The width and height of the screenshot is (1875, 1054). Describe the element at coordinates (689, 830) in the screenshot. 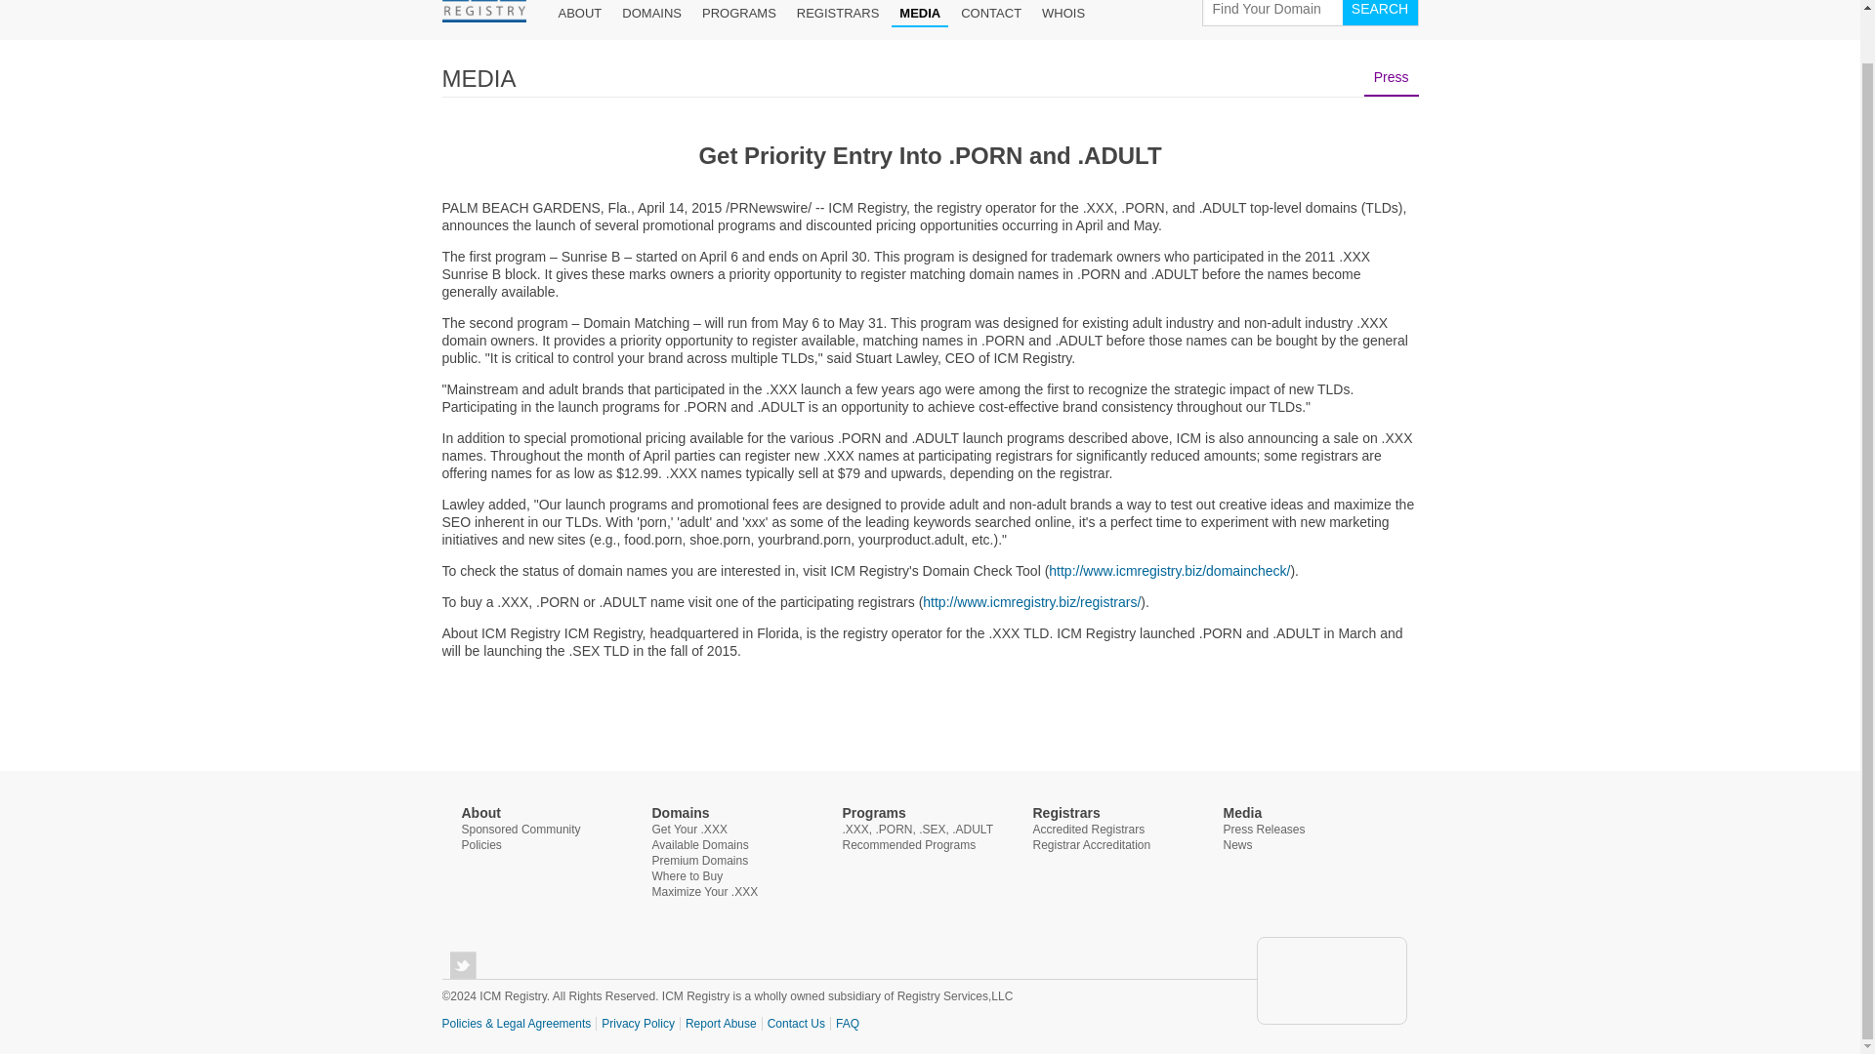

I see `Get Your .XXX` at that location.